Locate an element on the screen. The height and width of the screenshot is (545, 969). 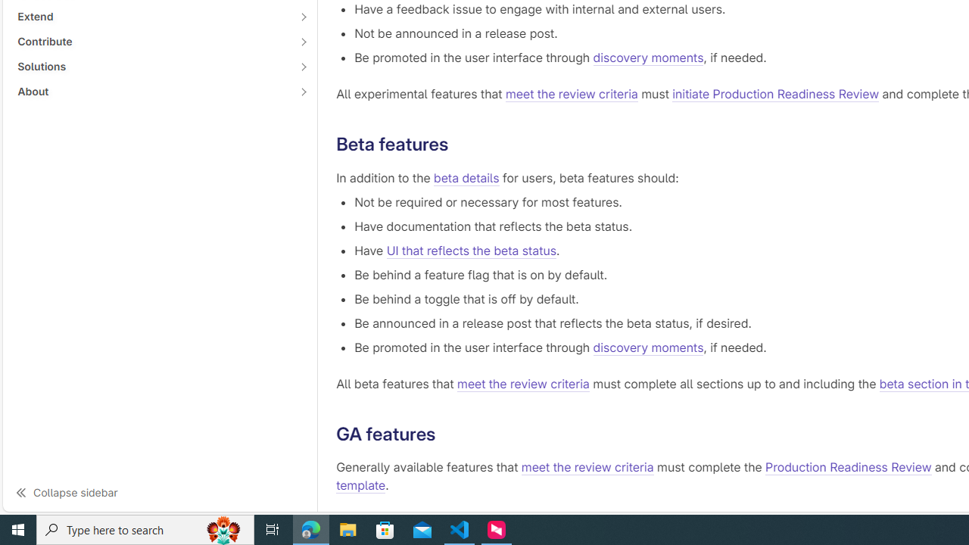
Permalink is located at coordinates (447, 434).